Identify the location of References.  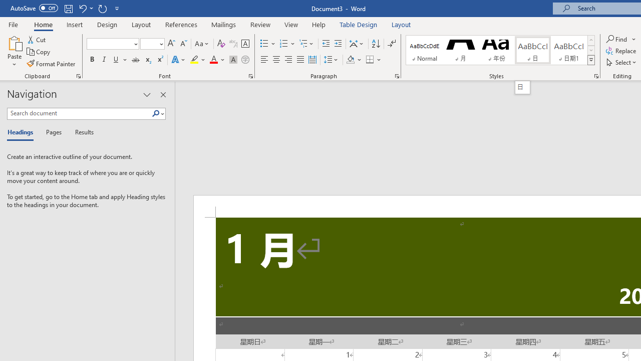
(181, 24).